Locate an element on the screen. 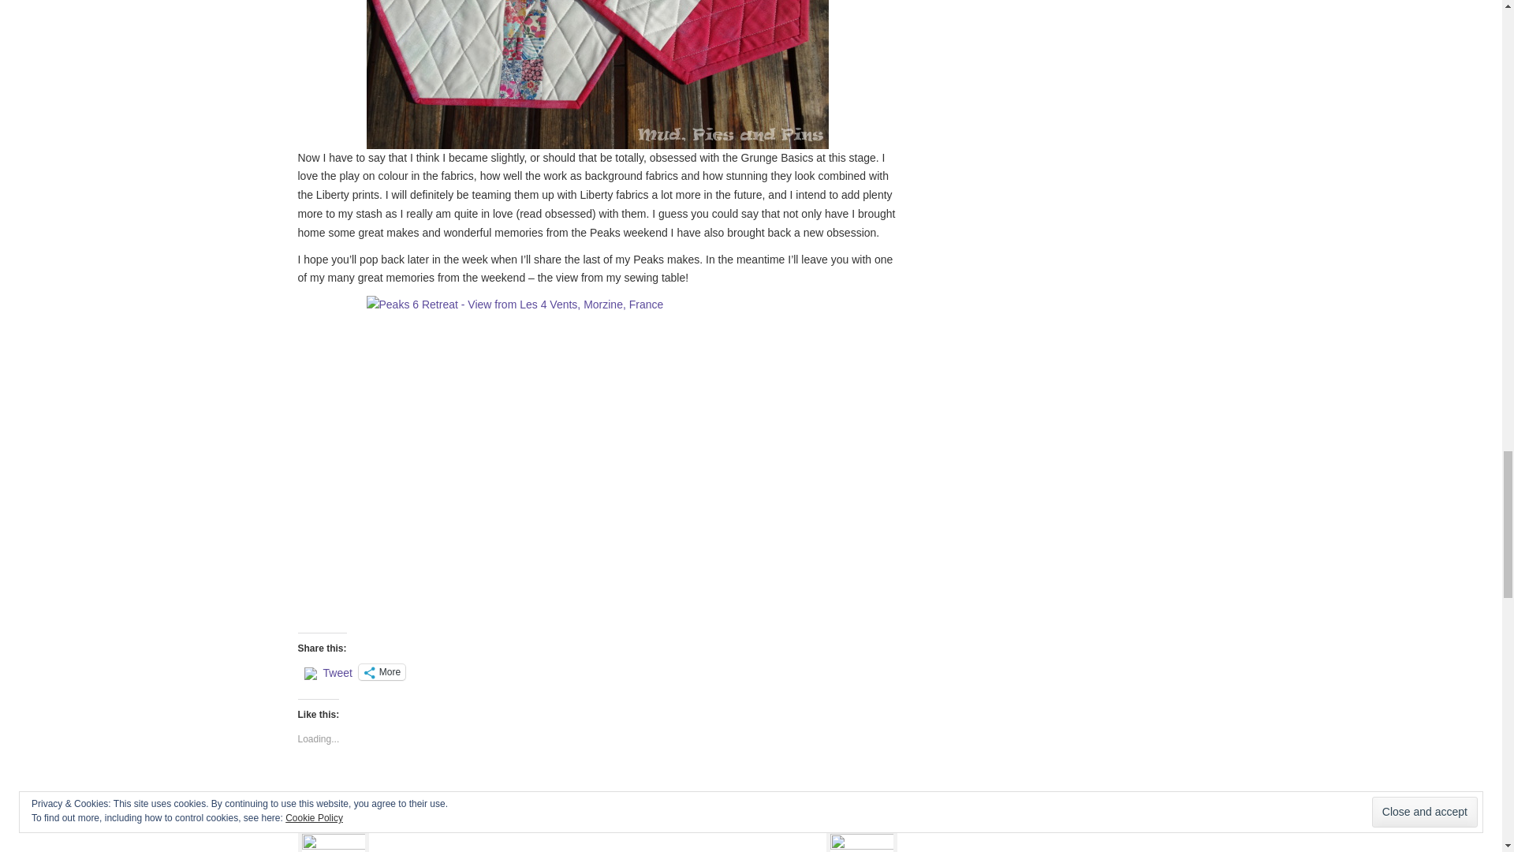 The height and width of the screenshot is (852, 1514). Peaks is located at coordinates (435, 805).